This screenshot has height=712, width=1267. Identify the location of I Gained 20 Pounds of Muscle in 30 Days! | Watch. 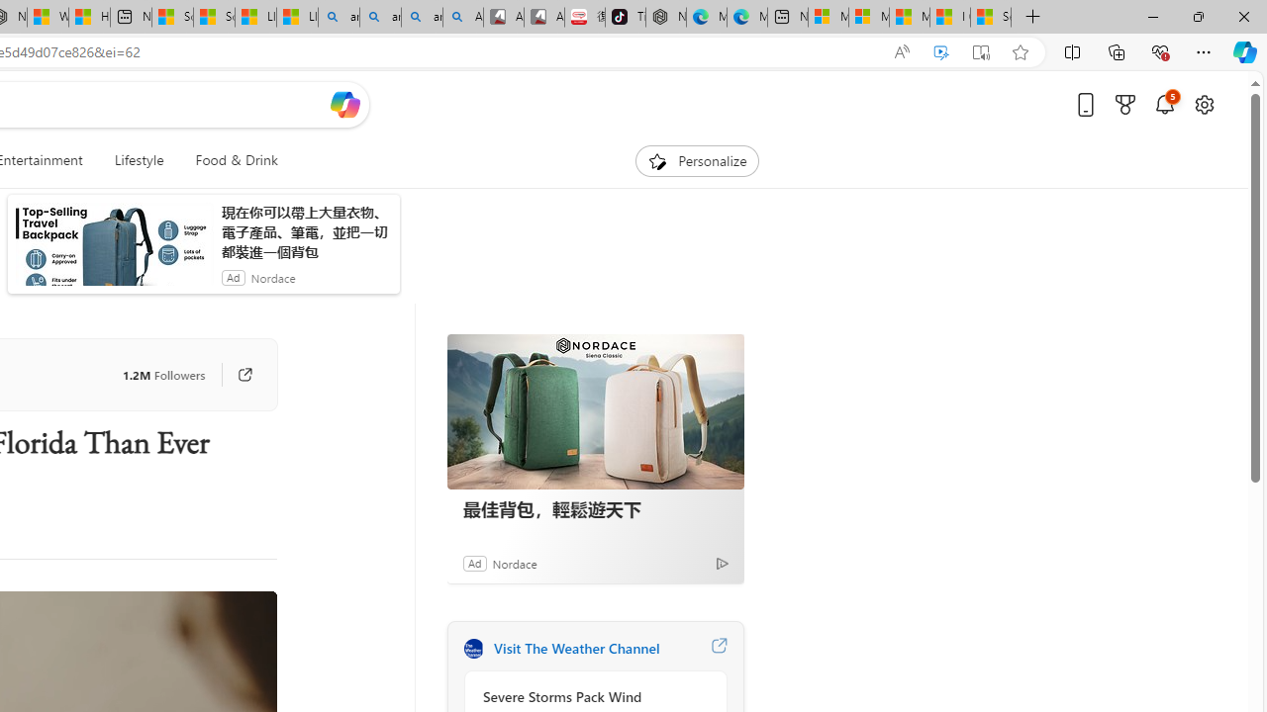
(950, 18).